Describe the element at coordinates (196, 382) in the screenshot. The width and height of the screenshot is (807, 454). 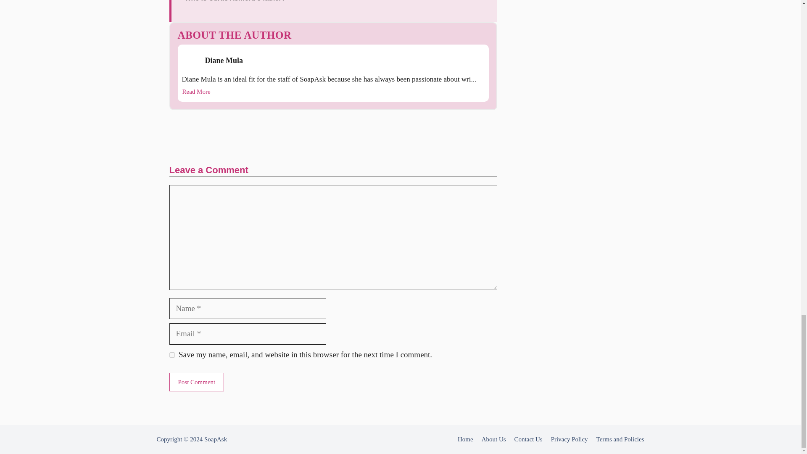
I see `Post Comment` at that location.